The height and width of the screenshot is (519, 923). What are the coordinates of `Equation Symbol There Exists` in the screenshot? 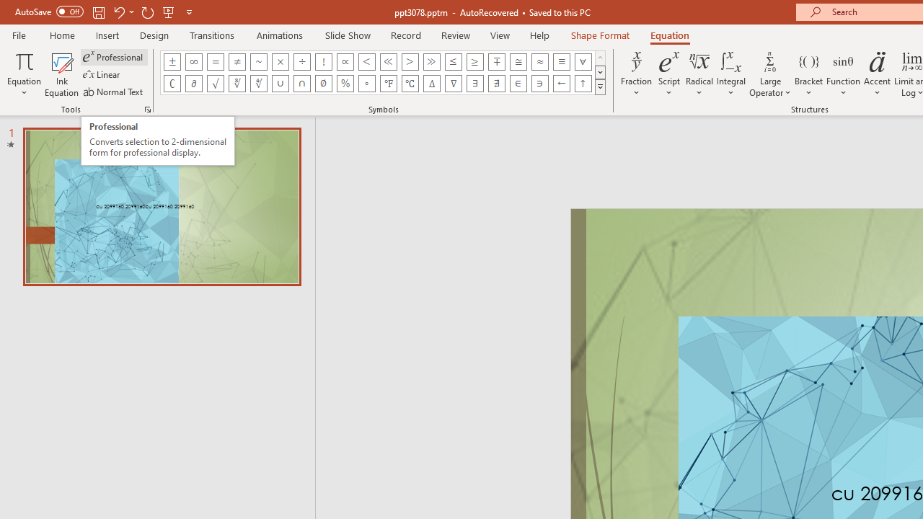 It's located at (474, 84).